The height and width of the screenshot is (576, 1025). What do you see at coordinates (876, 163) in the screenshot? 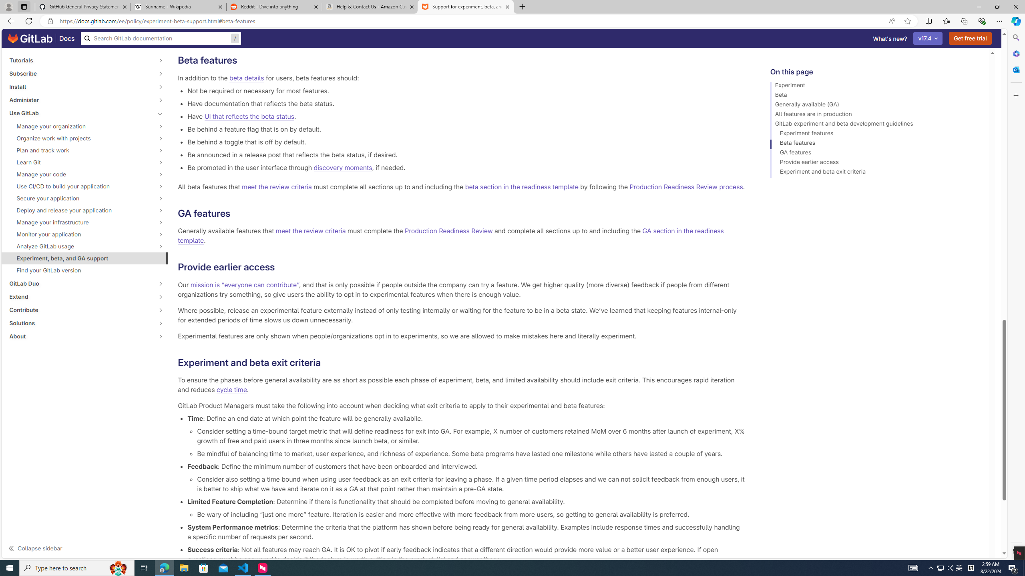
I see `Provide earlier access` at bounding box center [876, 163].